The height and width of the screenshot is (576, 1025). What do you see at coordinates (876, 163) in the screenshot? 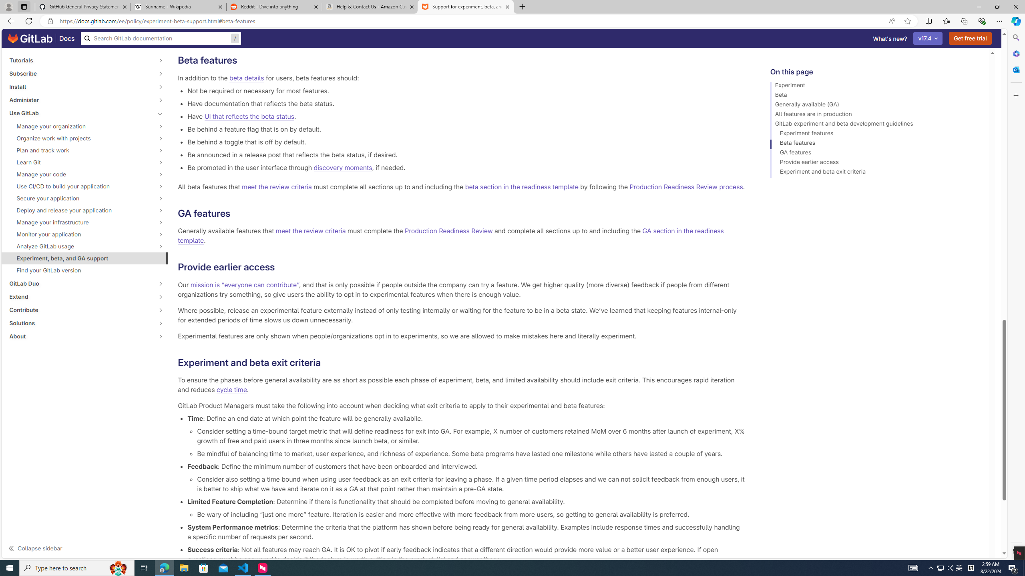
I see `Provide earlier access` at bounding box center [876, 163].